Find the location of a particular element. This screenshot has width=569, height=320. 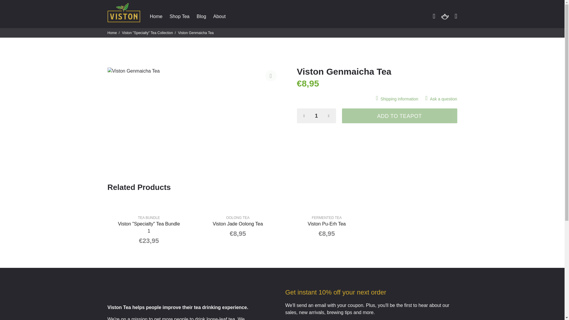

Shop Tea is located at coordinates (179, 17).